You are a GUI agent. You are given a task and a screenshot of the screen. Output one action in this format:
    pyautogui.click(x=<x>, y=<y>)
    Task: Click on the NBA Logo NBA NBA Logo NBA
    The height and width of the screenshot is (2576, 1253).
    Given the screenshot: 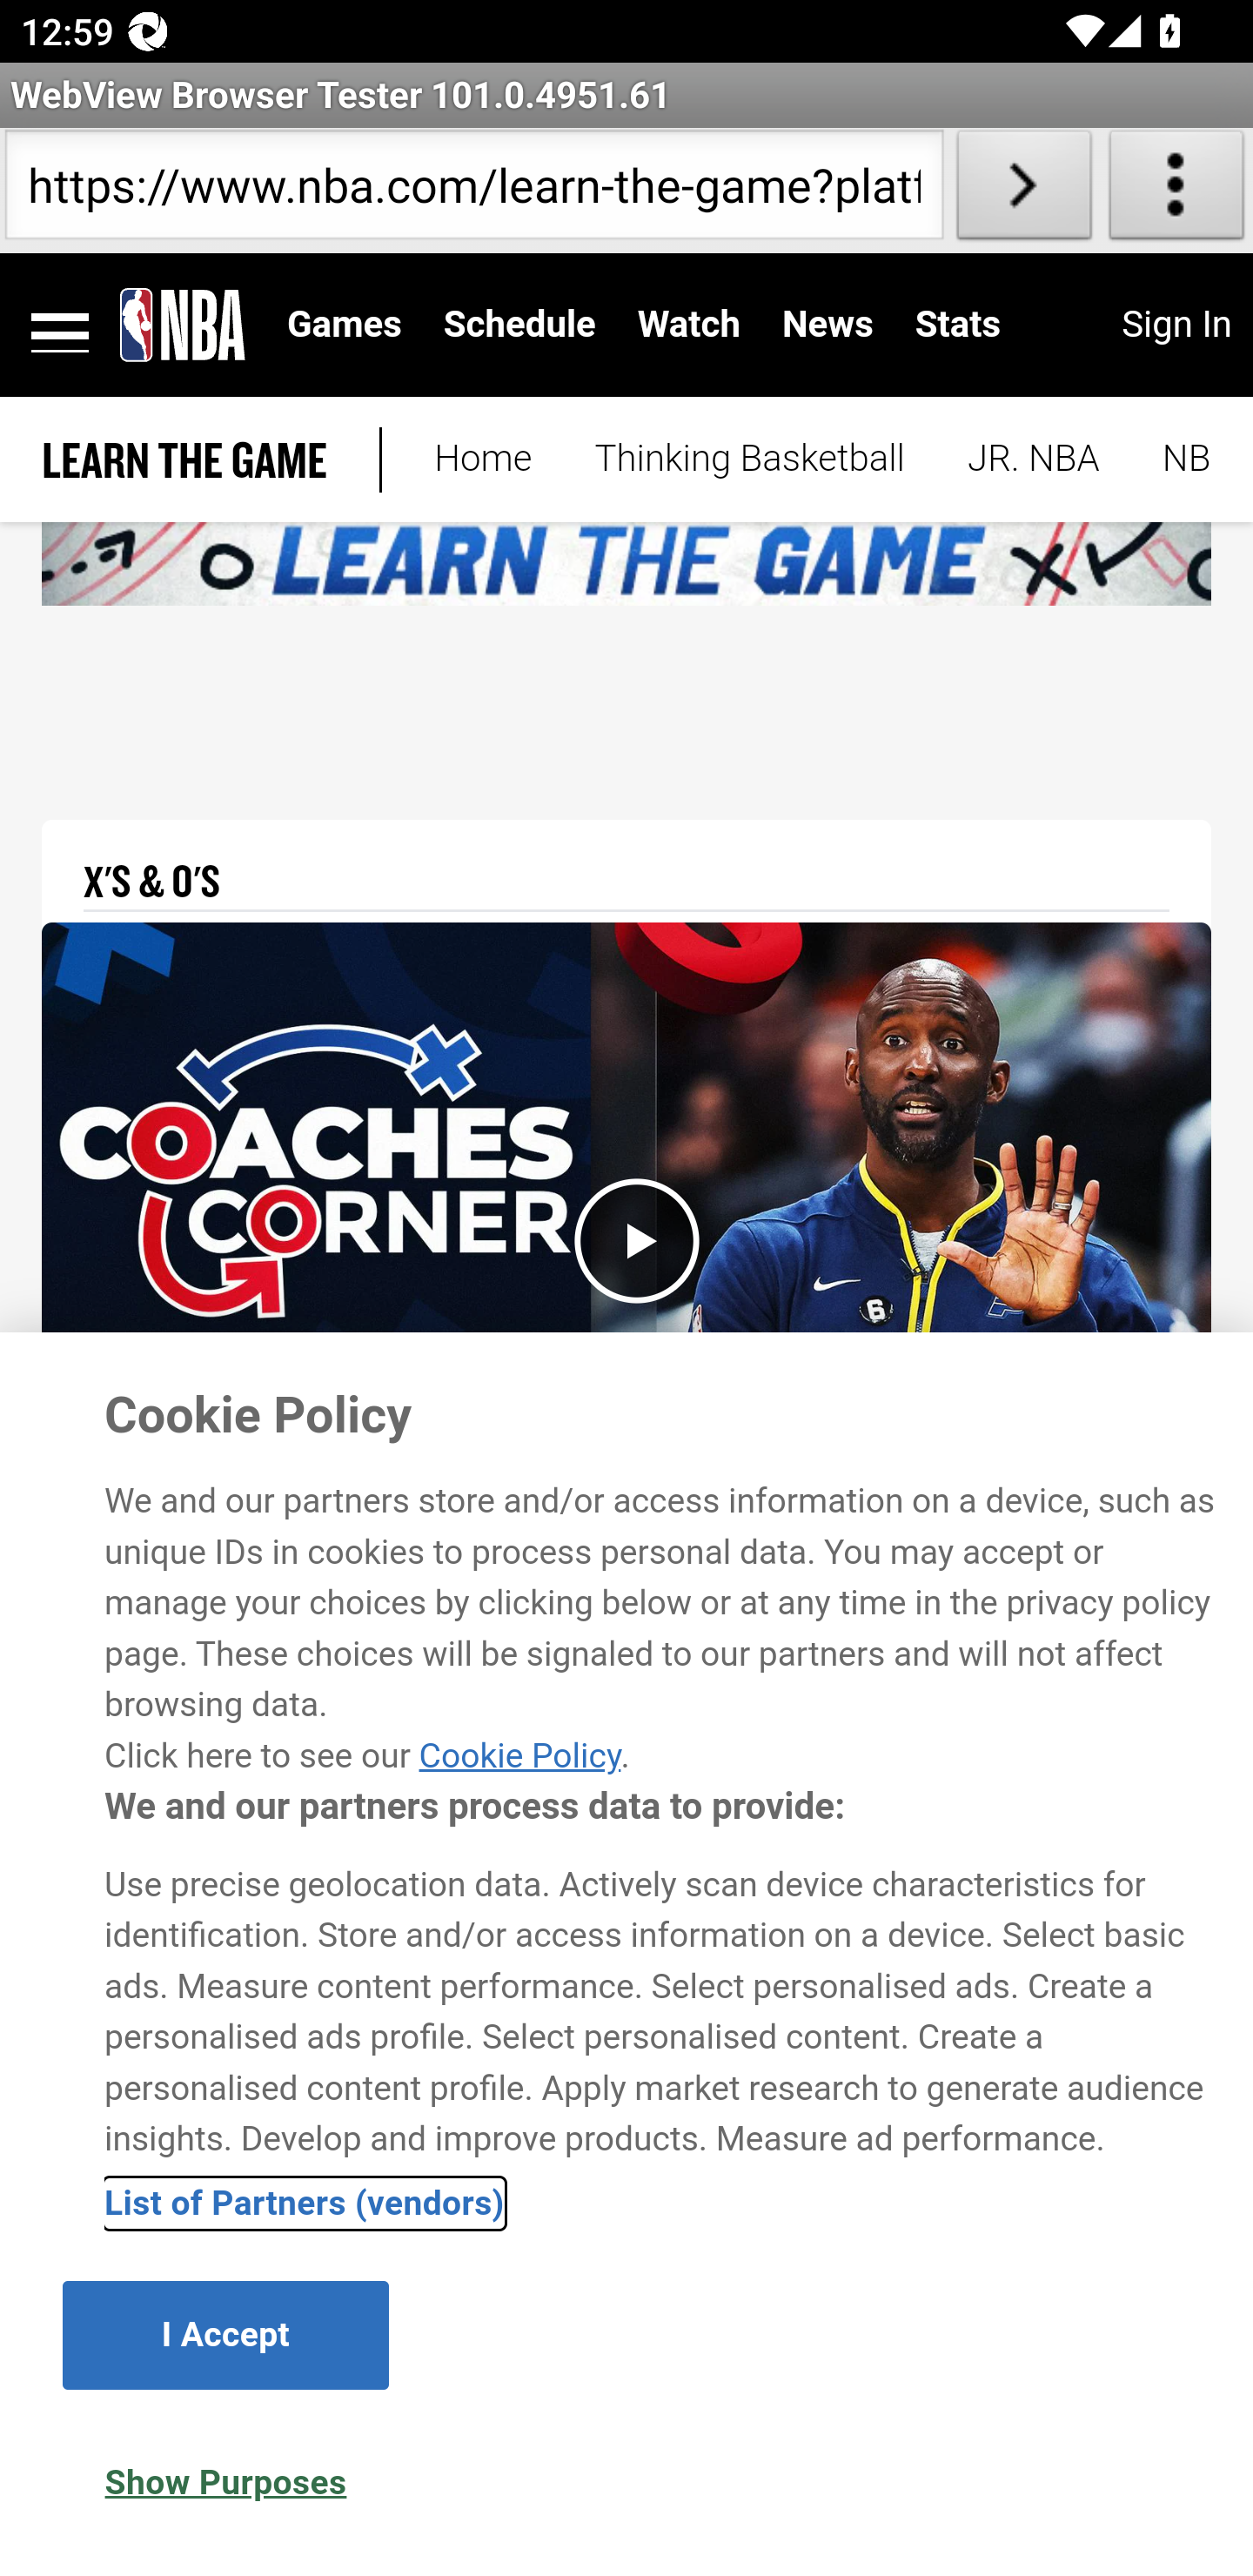 What is the action you would take?
    pyautogui.click(x=183, y=324)
    